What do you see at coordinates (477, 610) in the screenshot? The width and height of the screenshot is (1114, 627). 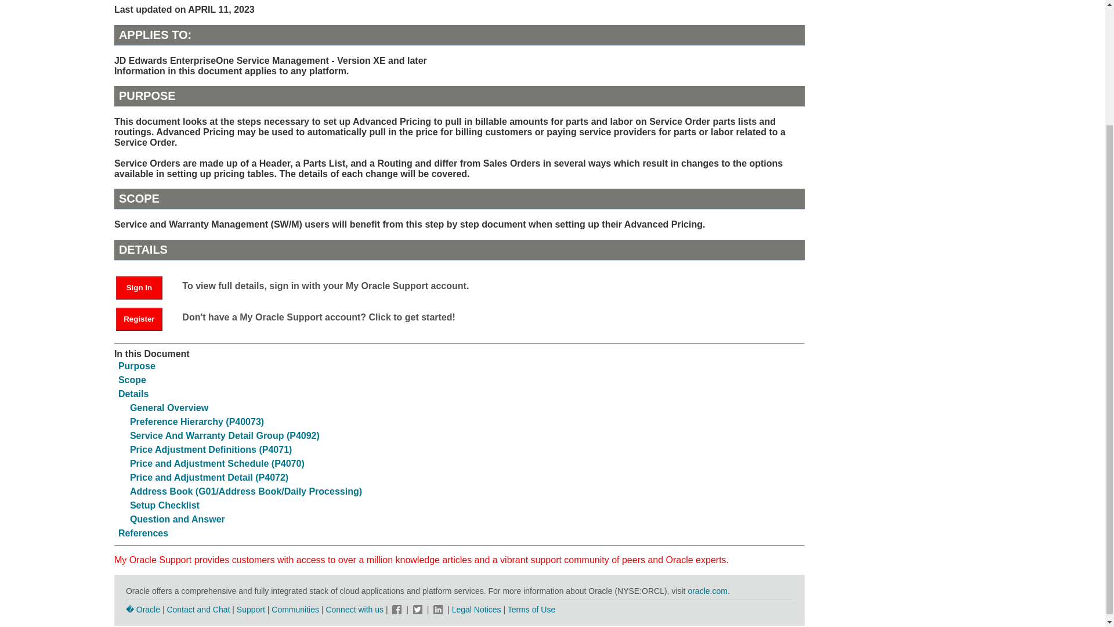 I see `Legal Notices` at bounding box center [477, 610].